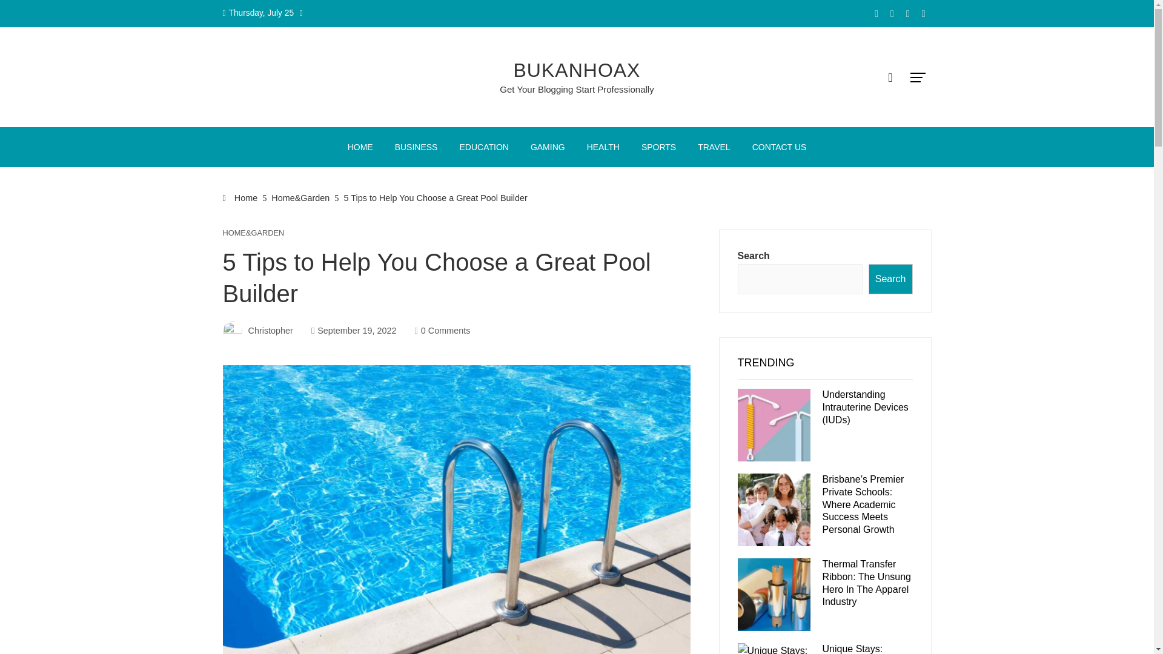 Image resolution: width=1163 pixels, height=654 pixels. Describe the element at coordinates (577, 70) in the screenshot. I see `BUKANHOAX` at that location.